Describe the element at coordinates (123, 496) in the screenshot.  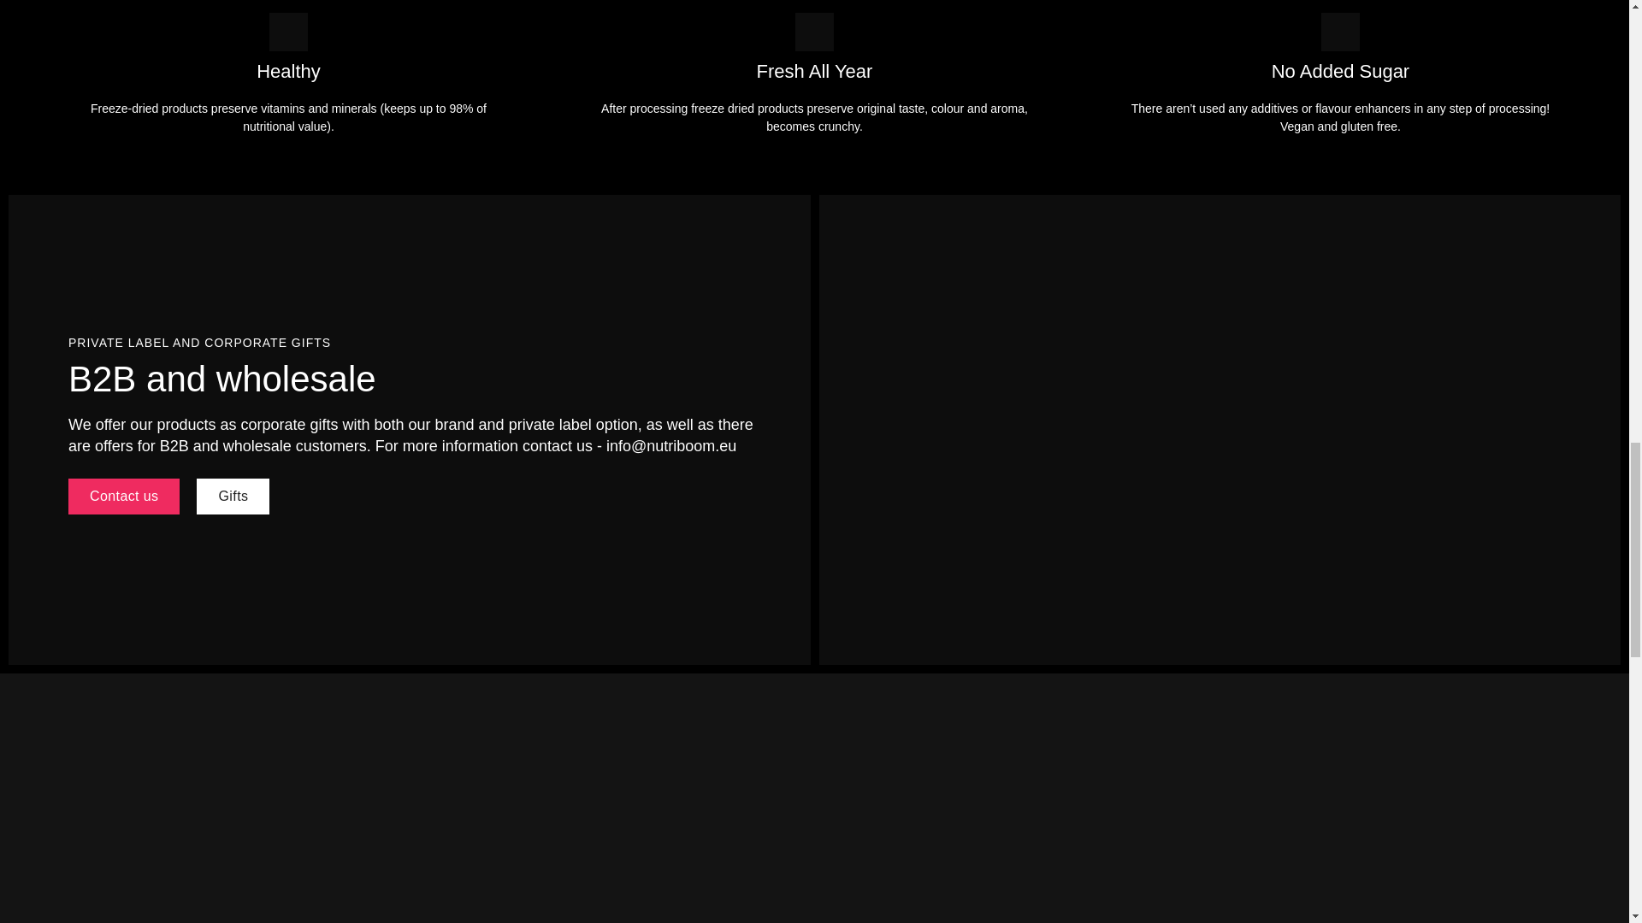
I see `Contact us` at that location.